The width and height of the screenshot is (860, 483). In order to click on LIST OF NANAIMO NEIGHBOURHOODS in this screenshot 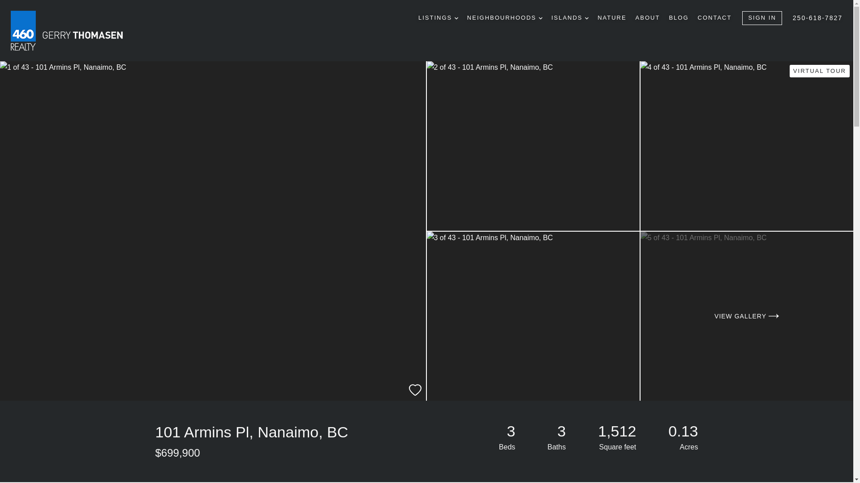, I will do `click(541, 18)`.